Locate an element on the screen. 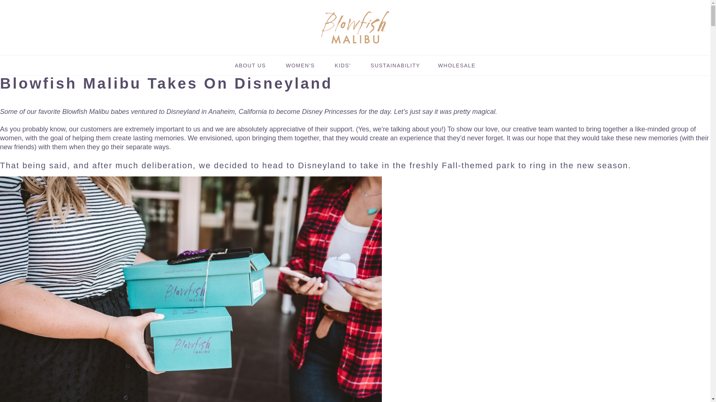 Image resolution: width=716 pixels, height=402 pixels. WOMEN'S is located at coordinates (300, 66).